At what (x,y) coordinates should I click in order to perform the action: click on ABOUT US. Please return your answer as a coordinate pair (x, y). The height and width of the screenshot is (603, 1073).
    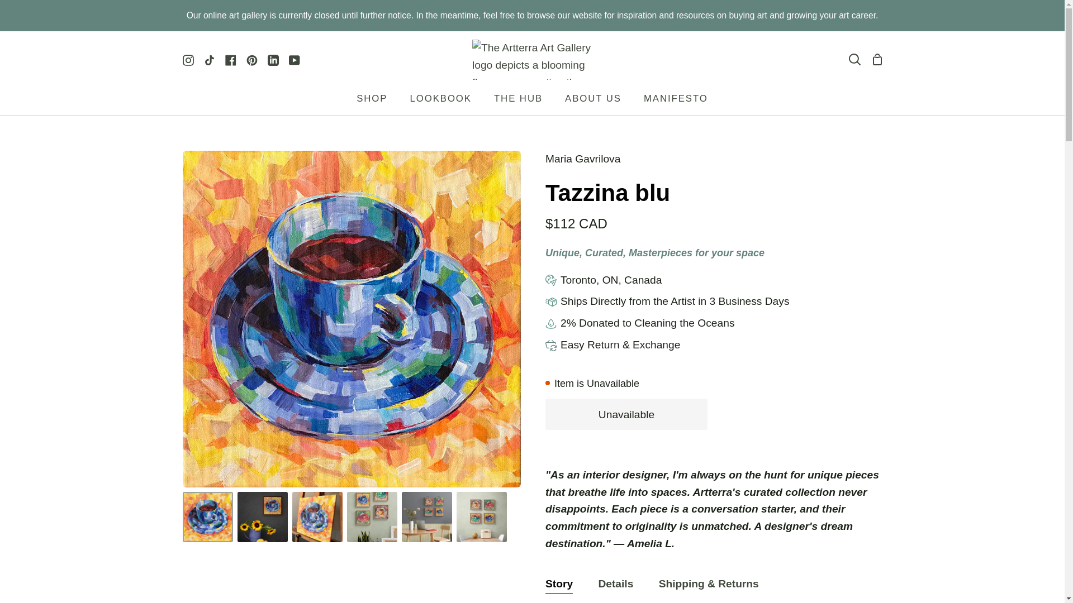
    Looking at the image, I should click on (593, 102).